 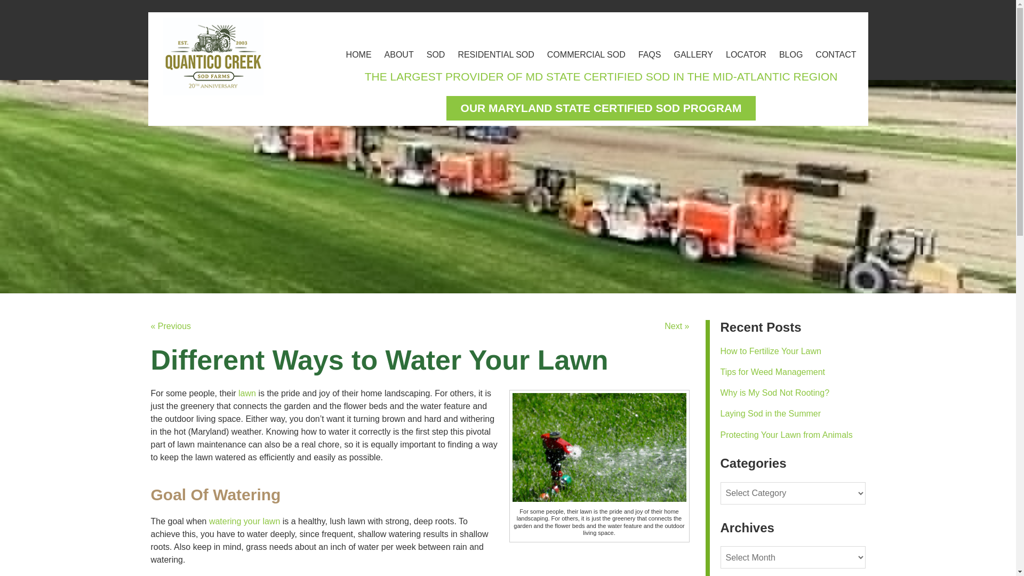 I want to click on Protecting Your Lawn from Animals, so click(x=786, y=435).